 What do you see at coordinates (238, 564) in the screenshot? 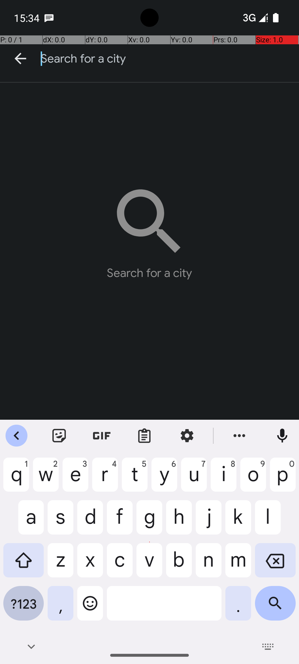
I see `m` at bounding box center [238, 564].